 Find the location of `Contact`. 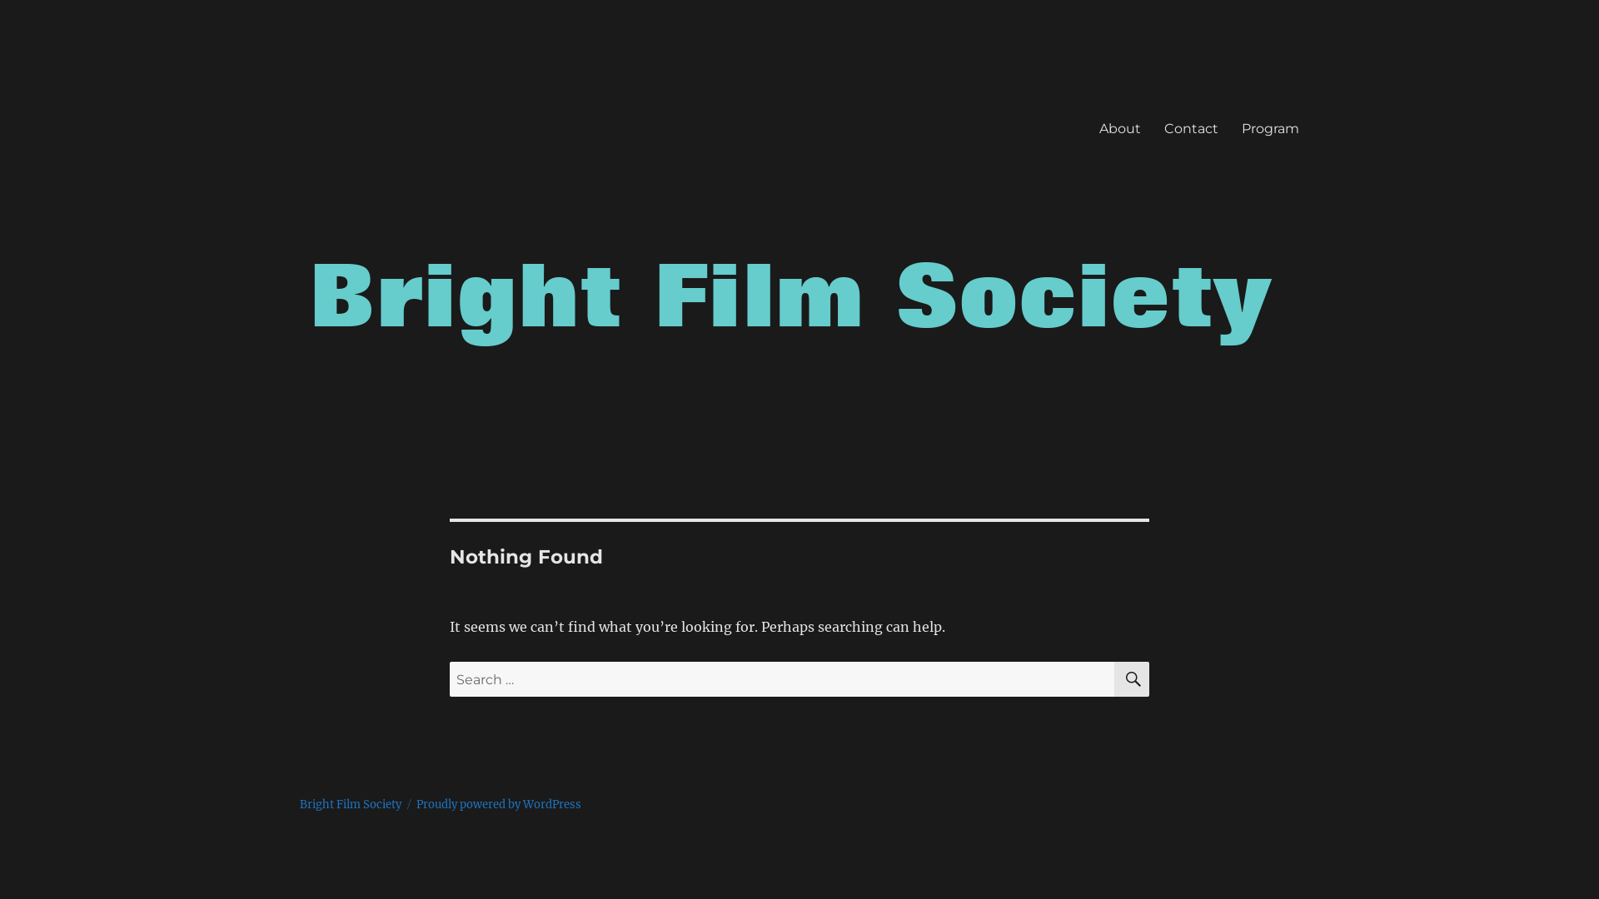

Contact is located at coordinates (1191, 128).